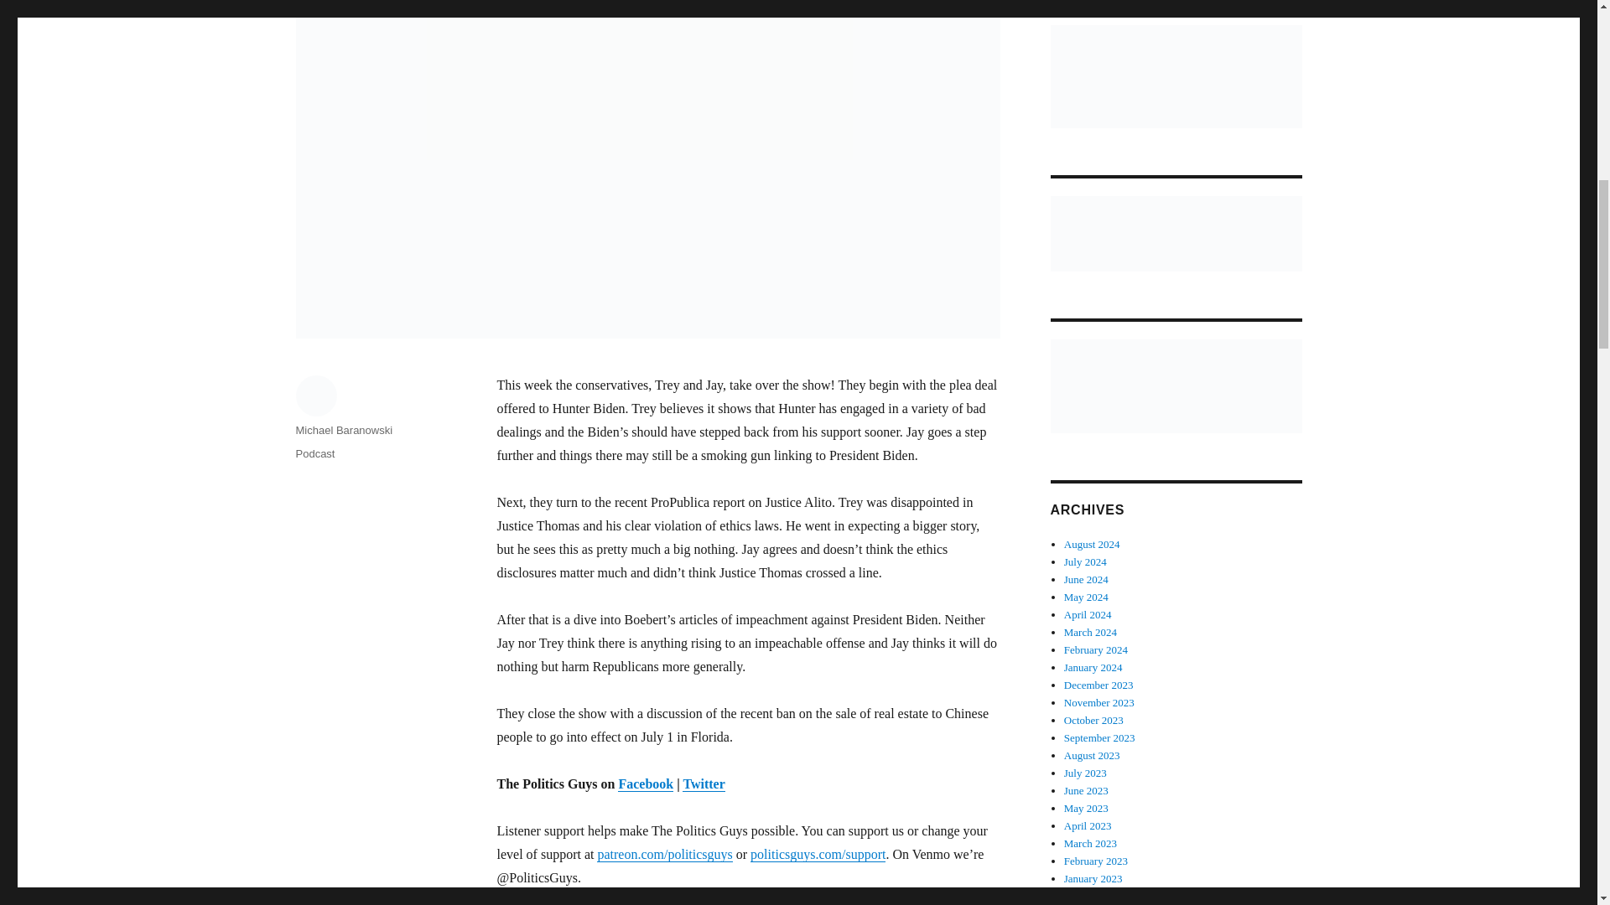 This screenshot has height=905, width=1610. What do you see at coordinates (646, 783) in the screenshot?
I see `Facebook` at bounding box center [646, 783].